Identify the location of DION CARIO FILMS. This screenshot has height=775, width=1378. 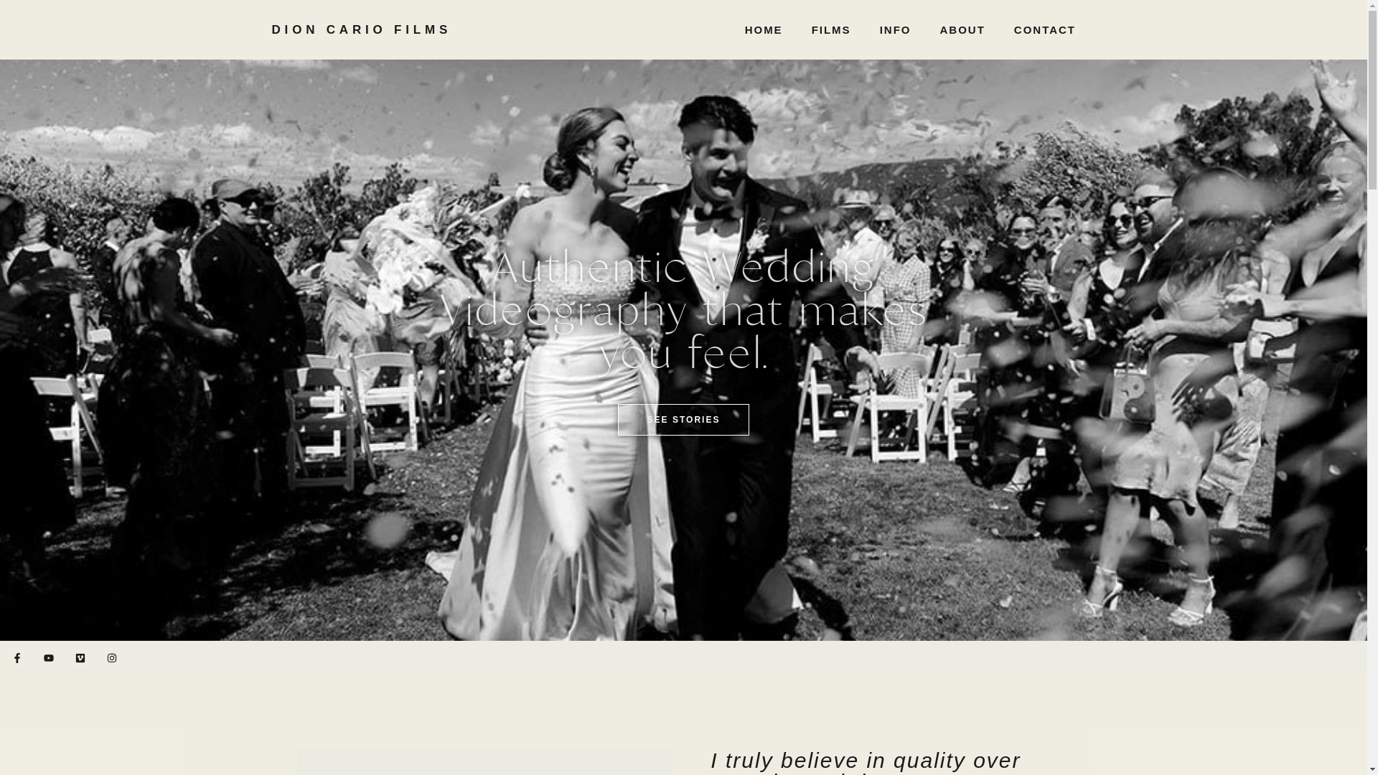
(362, 30).